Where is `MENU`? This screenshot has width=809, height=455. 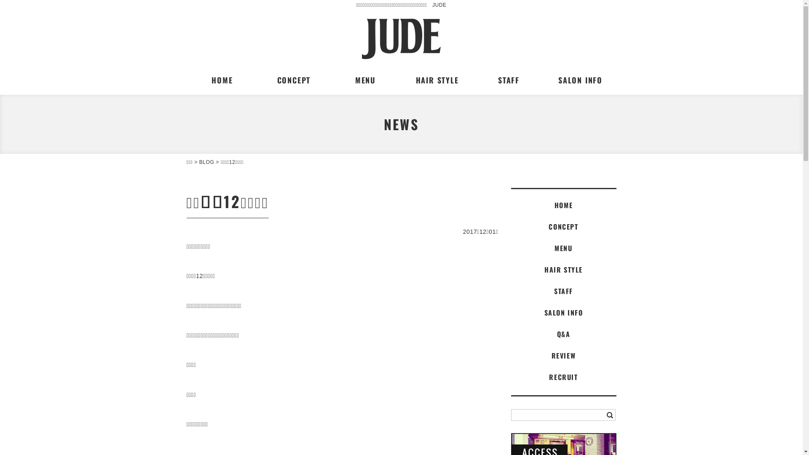
MENU is located at coordinates (365, 80).